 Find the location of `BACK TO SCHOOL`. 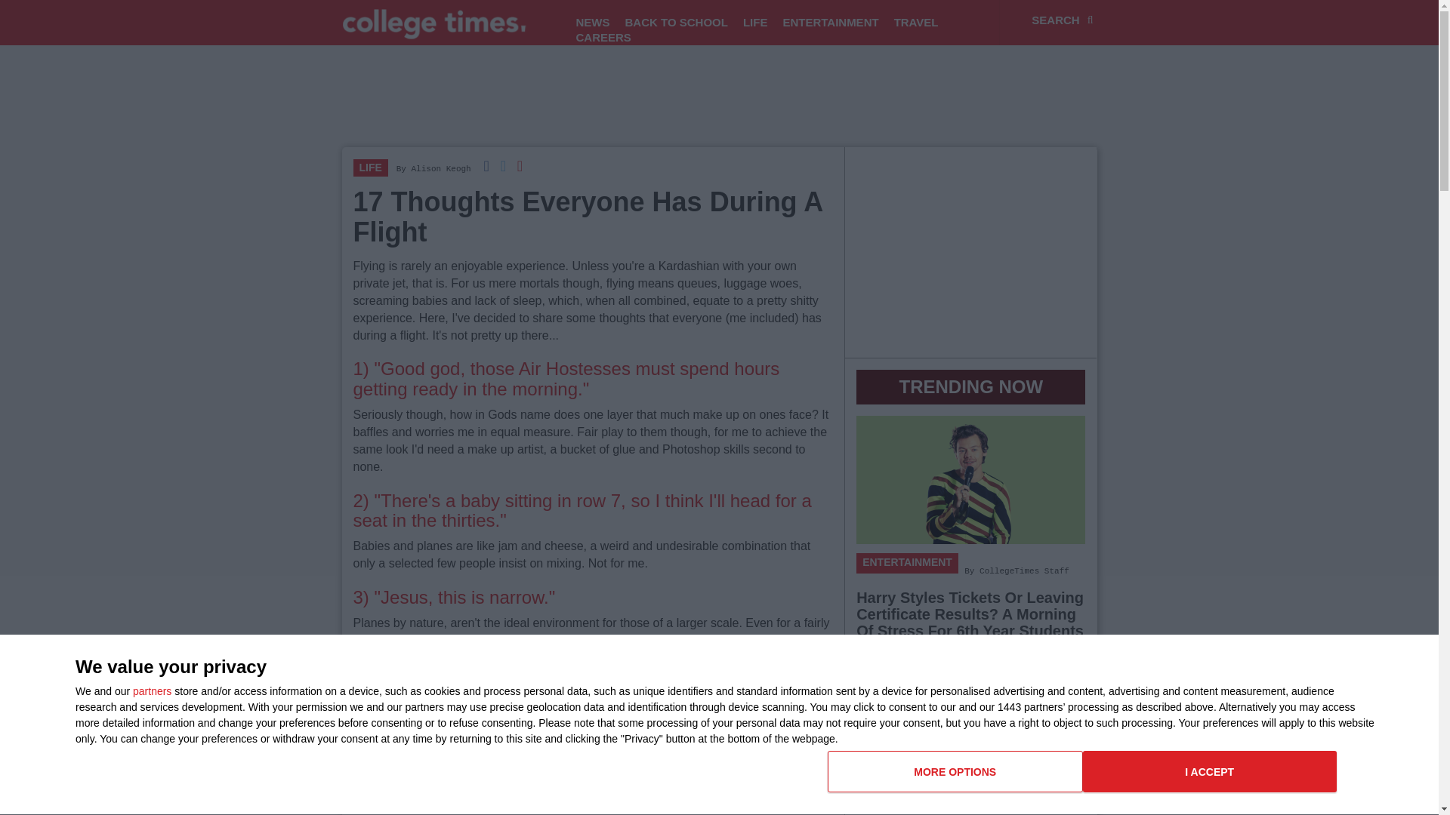

BACK TO SCHOOL is located at coordinates (830, 23).